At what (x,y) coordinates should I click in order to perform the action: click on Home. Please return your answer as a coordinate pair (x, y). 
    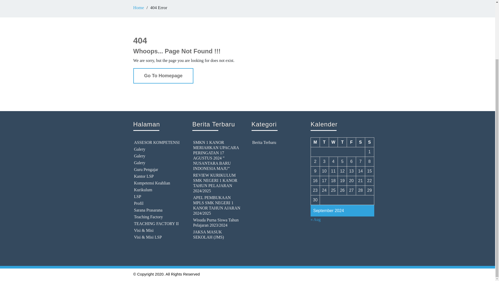
    Looking at the image, I should click on (139, 8).